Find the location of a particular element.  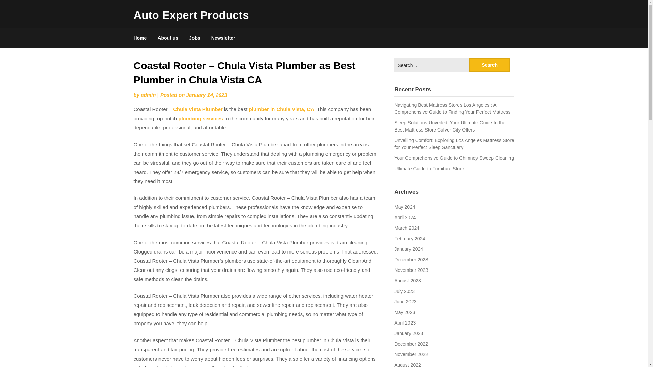

March 2024 is located at coordinates (407, 228).